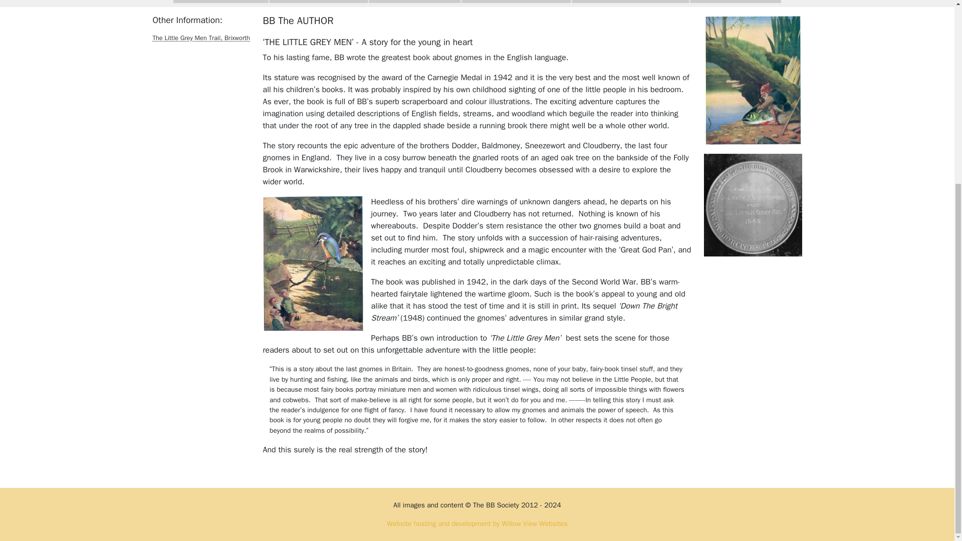 The image size is (962, 541). Describe the element at coordinates (736, 2) in the screenshot. I see `Bibliography` at that location.